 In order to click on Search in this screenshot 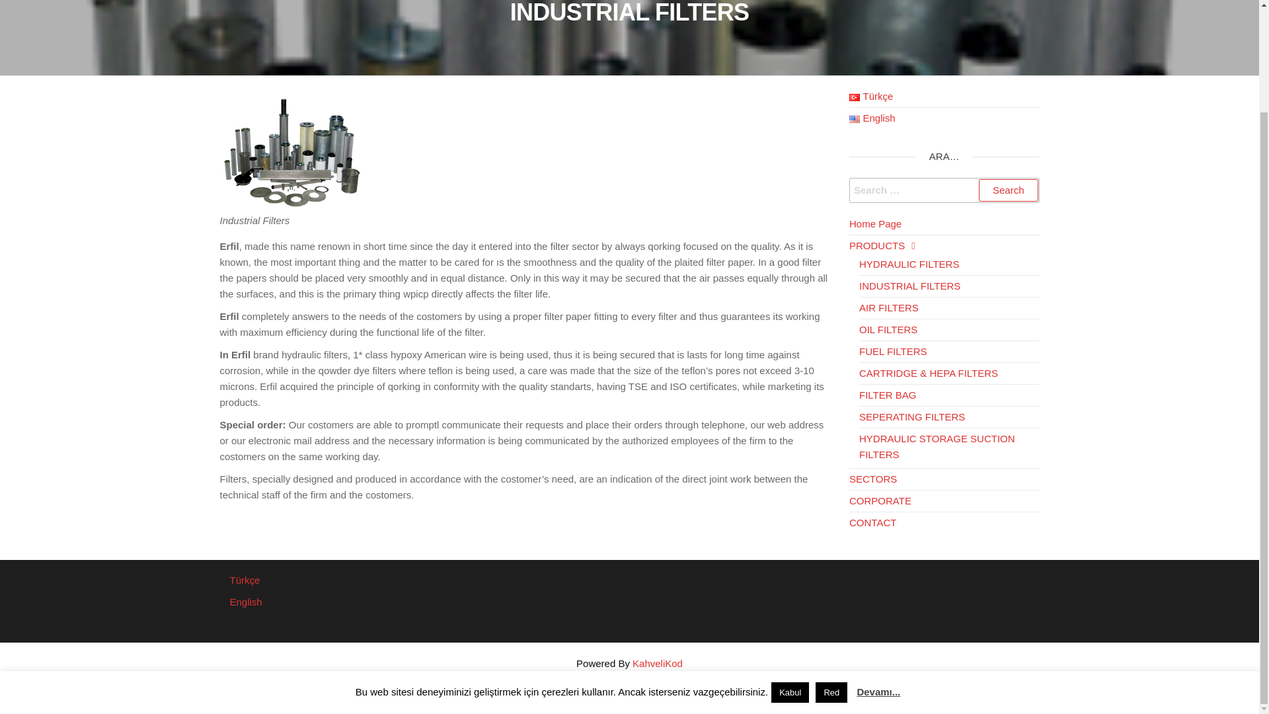, I will do `click(1008, 190)`.